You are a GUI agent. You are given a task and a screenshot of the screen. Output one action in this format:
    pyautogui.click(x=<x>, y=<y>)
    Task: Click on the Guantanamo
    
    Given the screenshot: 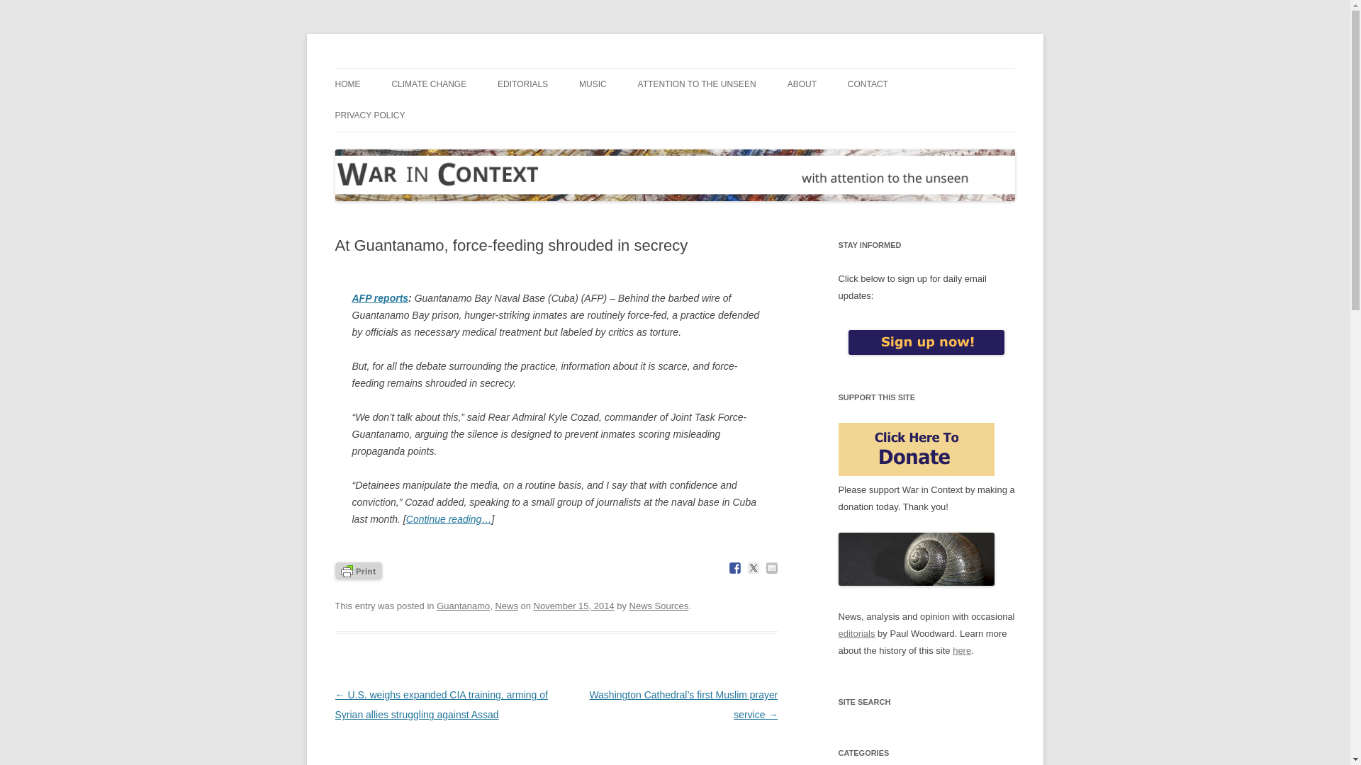 What is the action you would take?
    pyautogui.click(x=464, y=605)
    